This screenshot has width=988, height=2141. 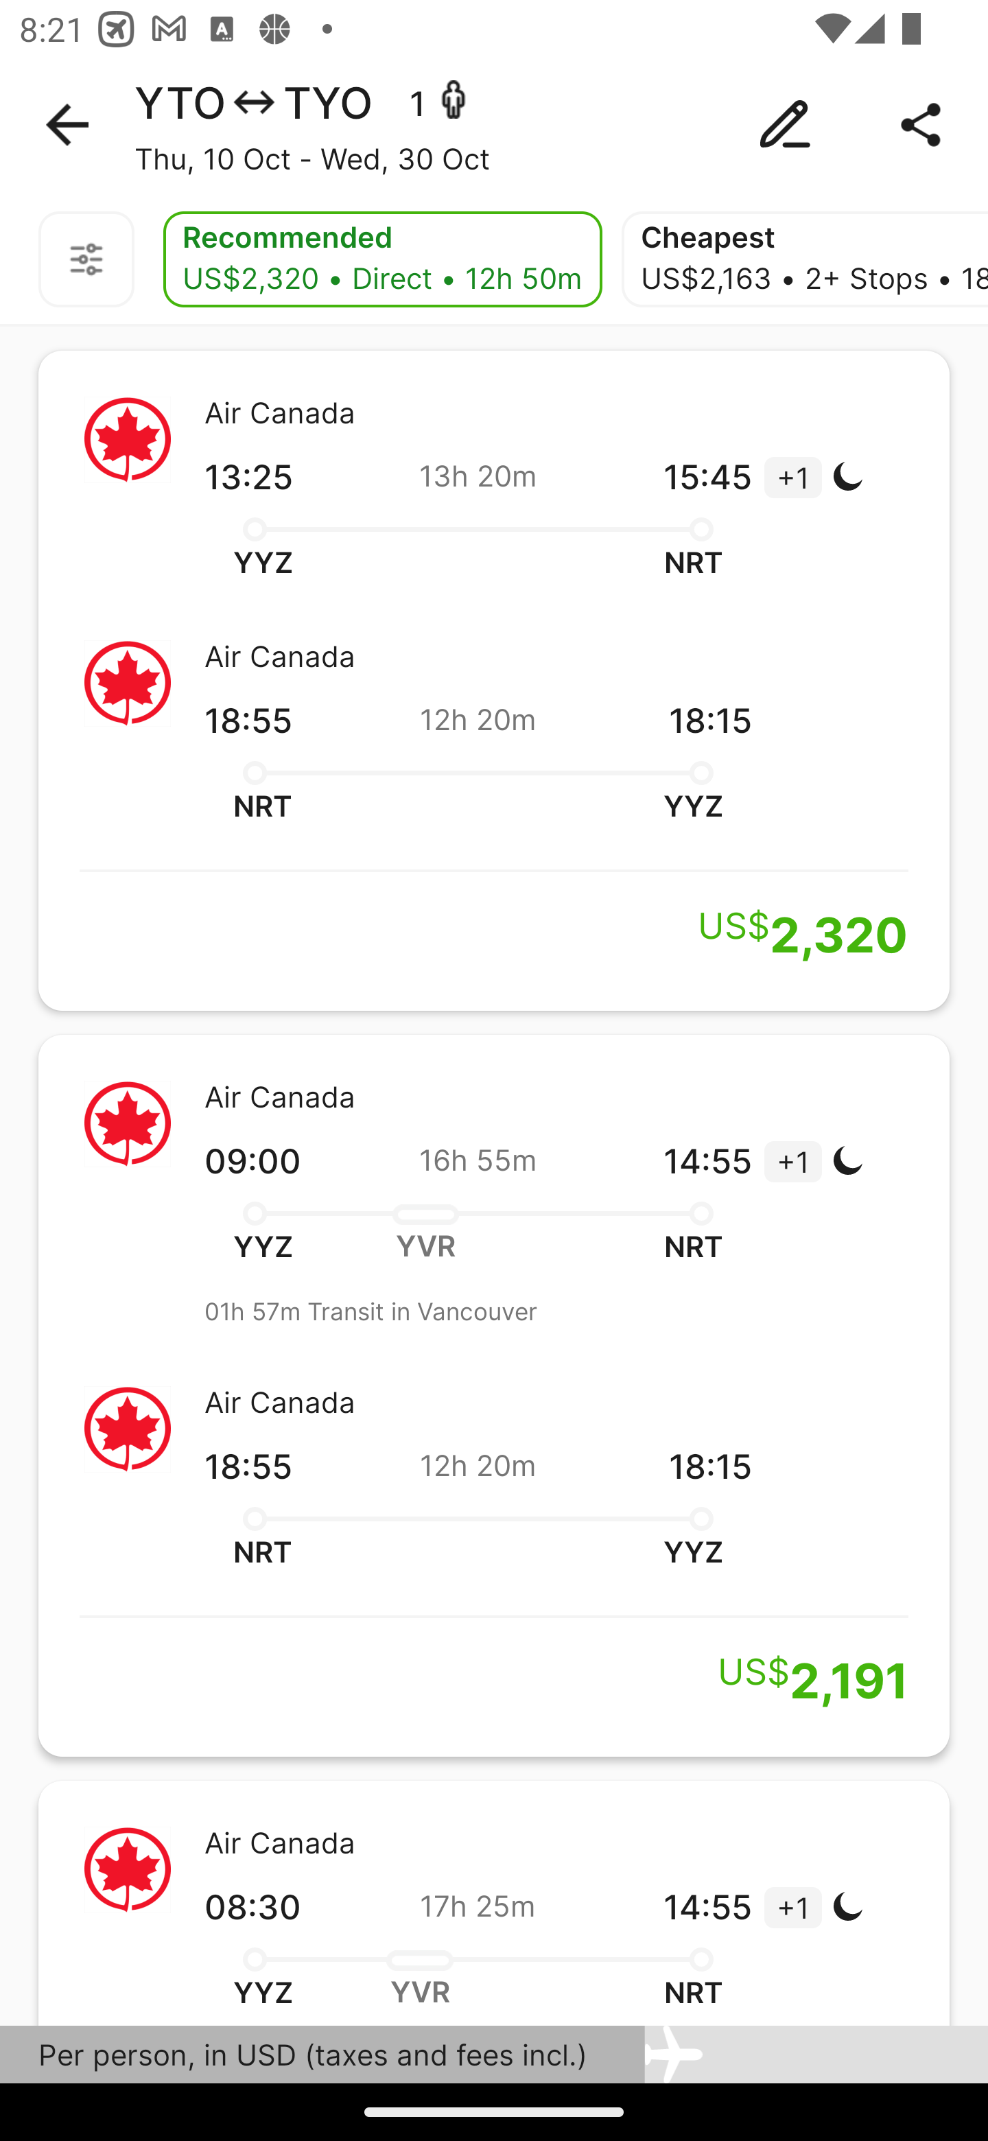 I want to click on Cheapest US$2,163 • 2+ Stops • 18h 12m, so click(x=804, y=259).